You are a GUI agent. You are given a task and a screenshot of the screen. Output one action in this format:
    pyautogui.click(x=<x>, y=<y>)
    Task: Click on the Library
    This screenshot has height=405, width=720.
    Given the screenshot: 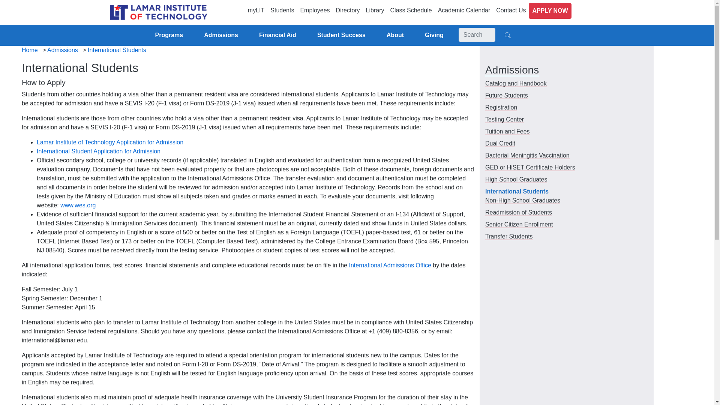 What is the action you would take?
    pyautogui.click(x=375, y=10)
    